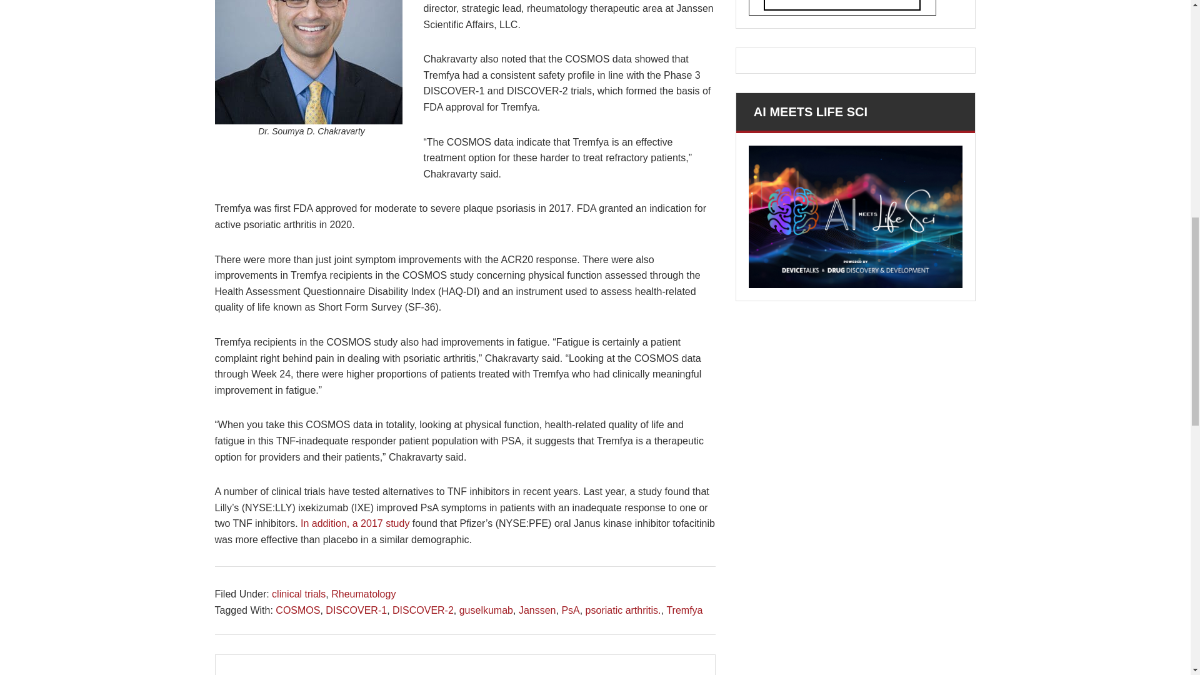 The image size is (1200, 675). Describe the element at coordinates (356, 610) in the screenshot. I see `DISCOVER-1` at that location.